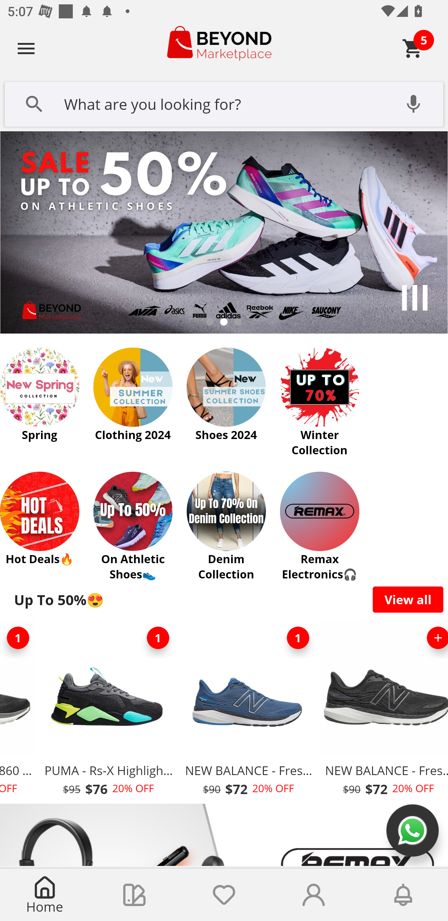 Image resolution: width=448 pixels, height=921 pixels. I want to click on 1, so click(19, 638).